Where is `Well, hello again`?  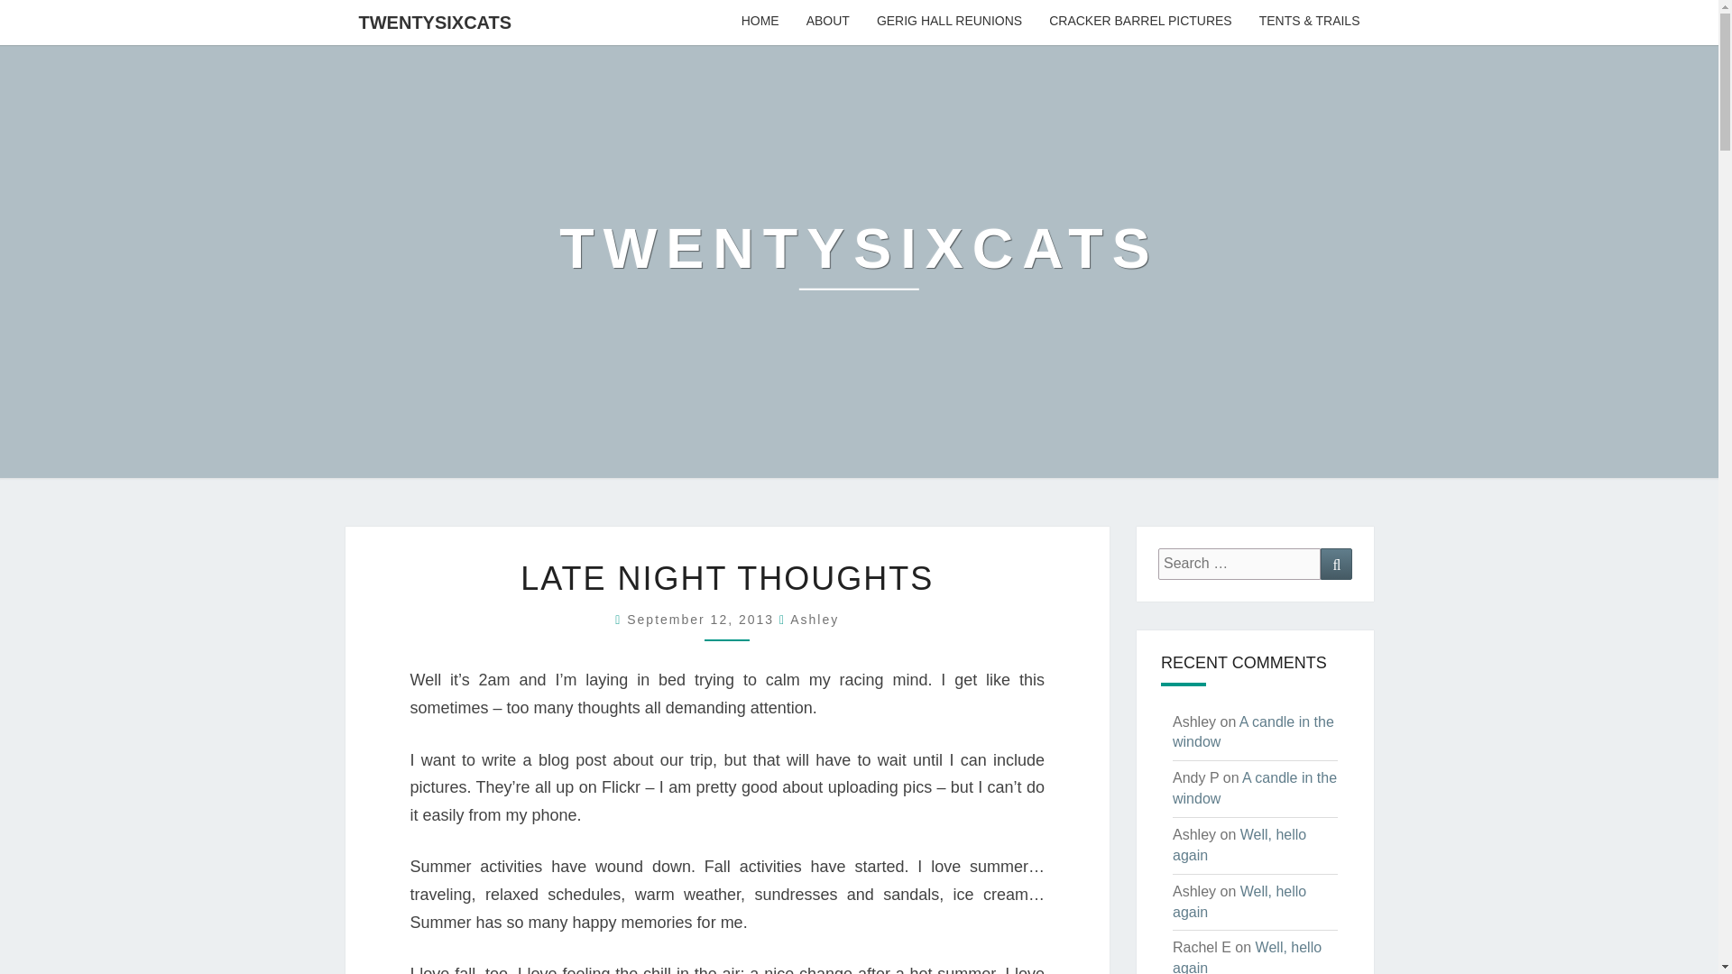
Well, hello again is located at coordinates (1239, 844).